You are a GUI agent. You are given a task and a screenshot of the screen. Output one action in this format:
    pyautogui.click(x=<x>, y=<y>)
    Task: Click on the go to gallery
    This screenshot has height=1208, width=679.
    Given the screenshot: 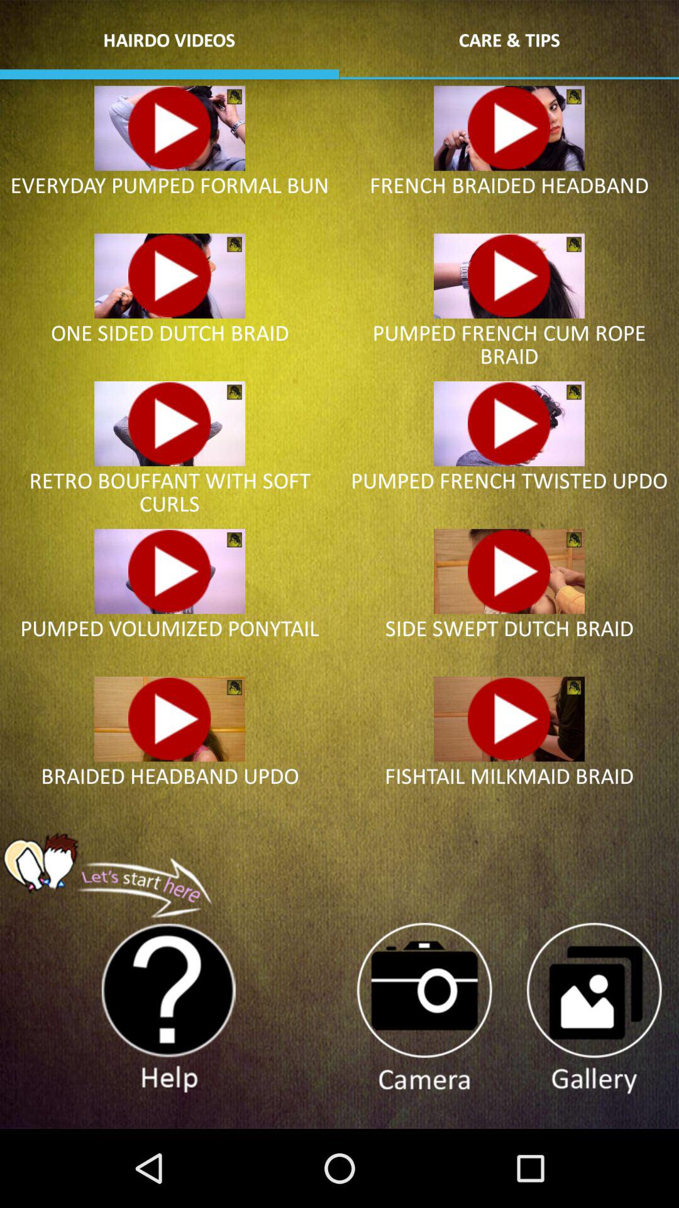 What is the action you would take?
    pyautogui.click(x=593, y=1009)
    